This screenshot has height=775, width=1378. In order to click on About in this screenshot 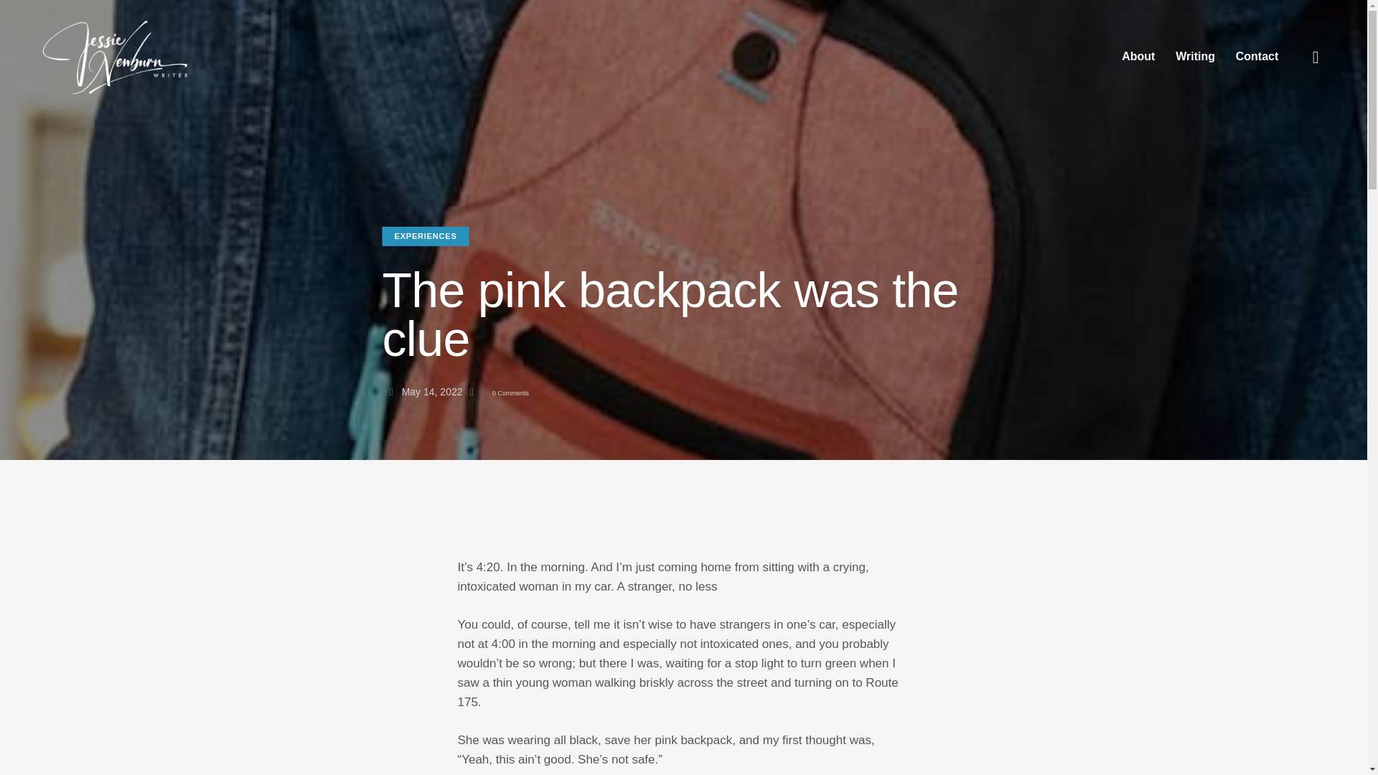, I will do `click(1138, 56)`.